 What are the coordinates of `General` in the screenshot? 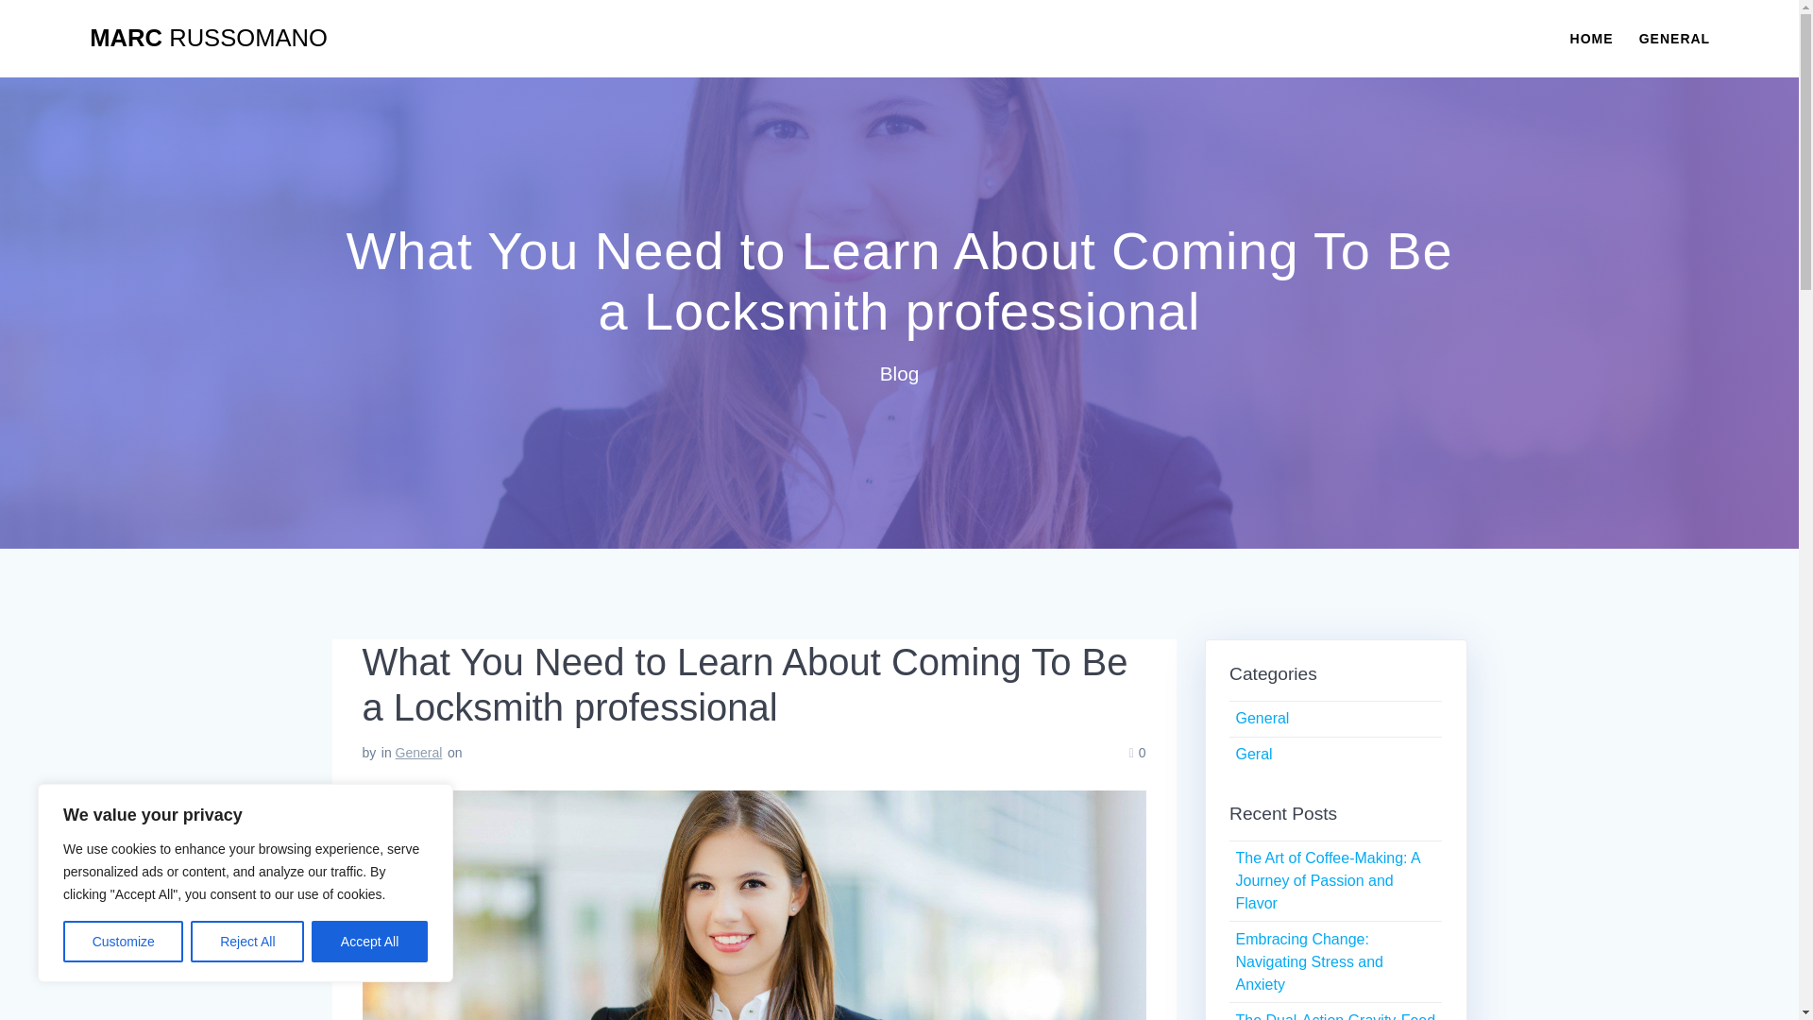 It's located at (418, 752).